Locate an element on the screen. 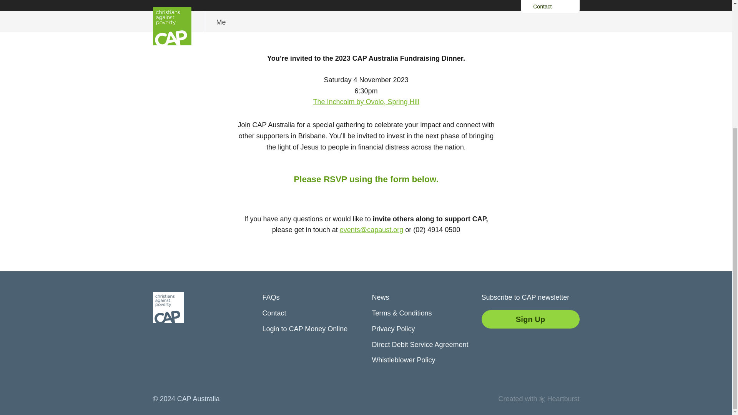 The image size is (738, 415). The Inchcolm by Ovolo, Spring Hill is located at coordinates (274, 313).